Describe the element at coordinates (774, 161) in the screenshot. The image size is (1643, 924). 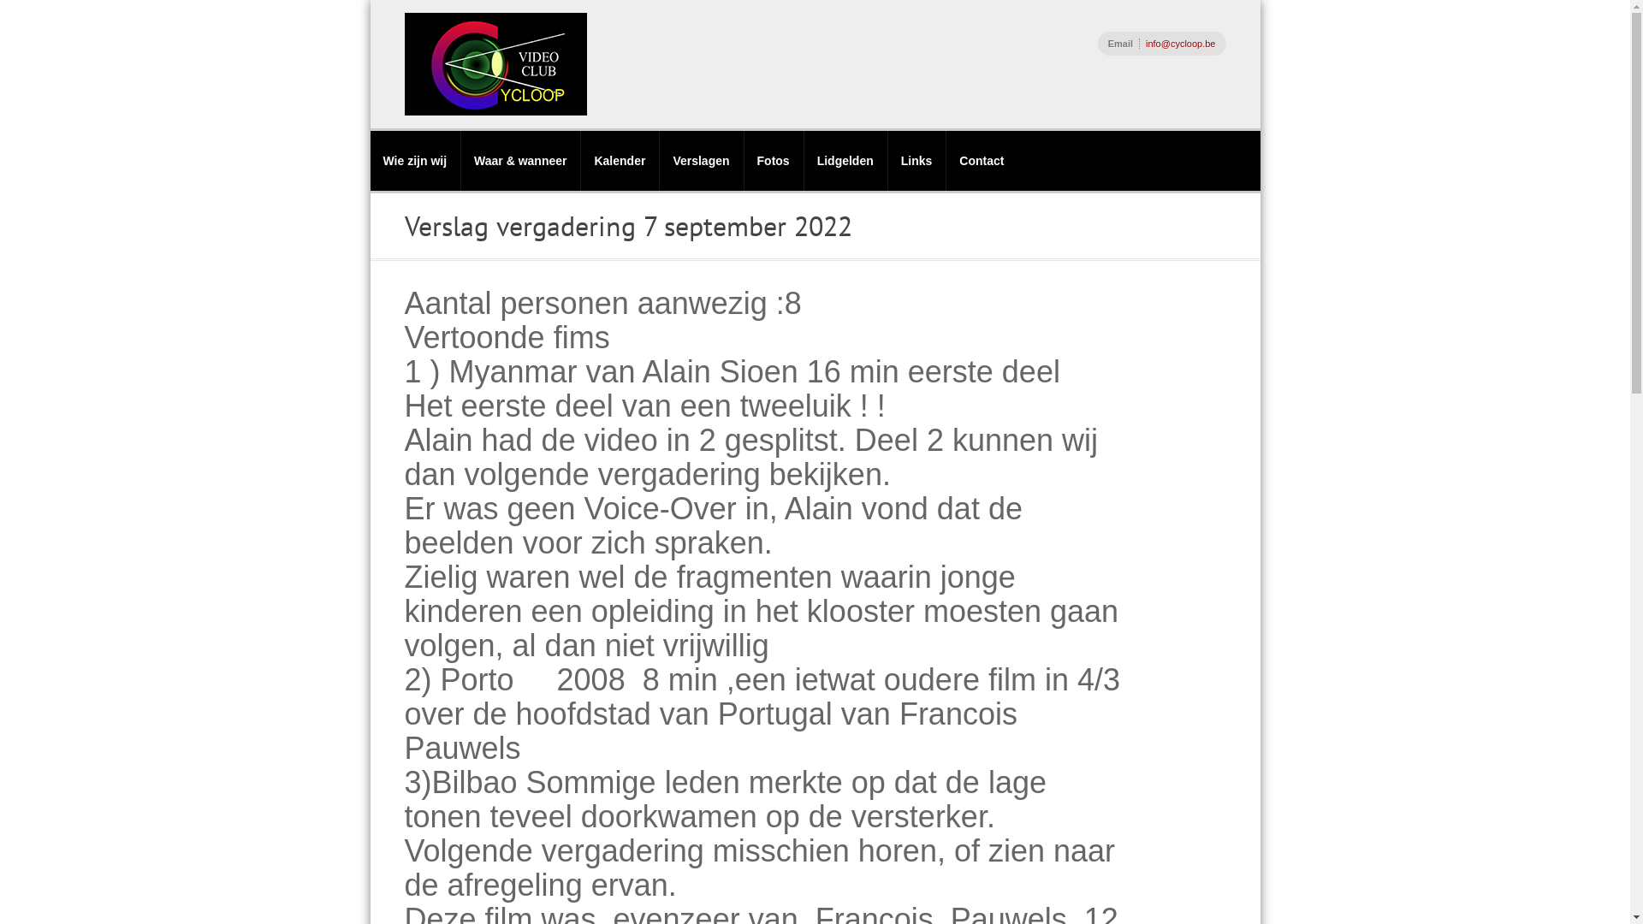
I see `Fotos` at that location.